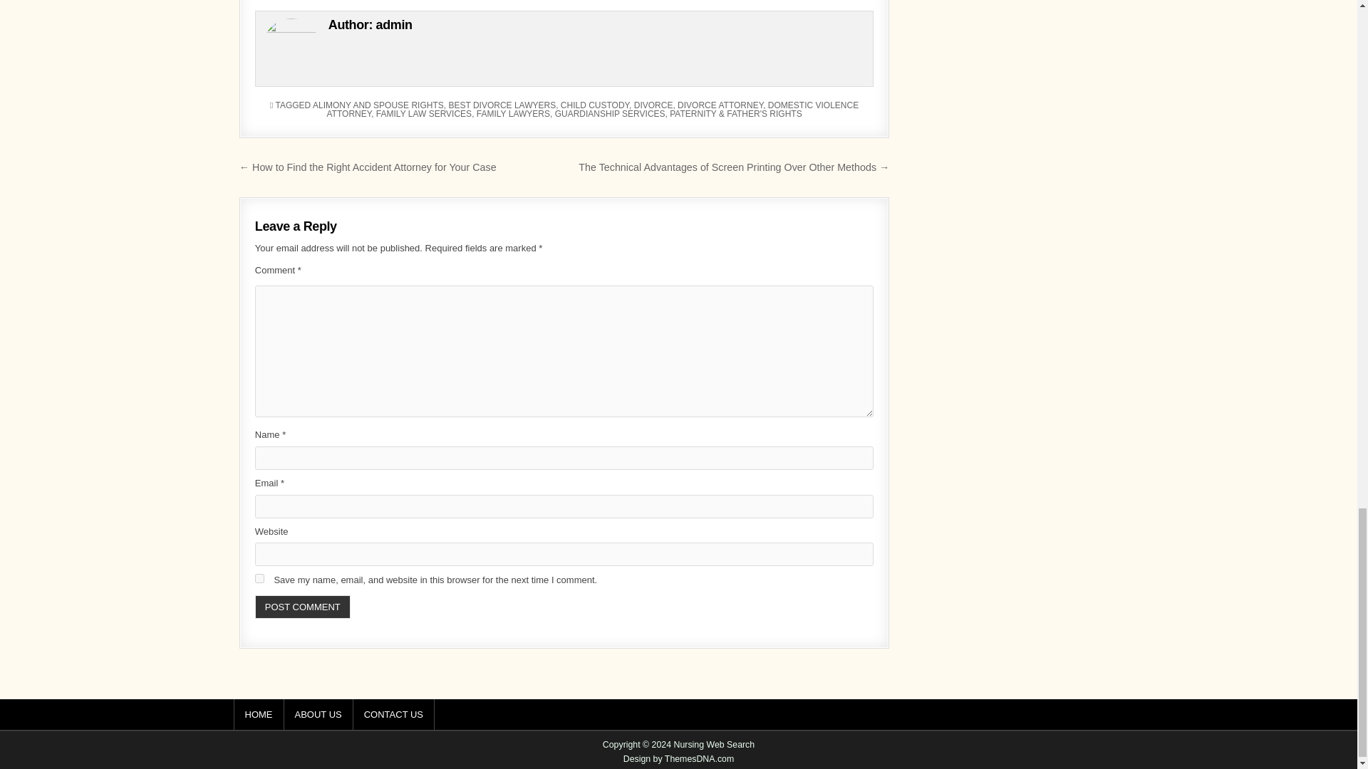 The image size is (1368, 769). What do you see at coordinates (302, 607) in the screenshot?
I see `Post Comment` at bounding box center [302, 607].